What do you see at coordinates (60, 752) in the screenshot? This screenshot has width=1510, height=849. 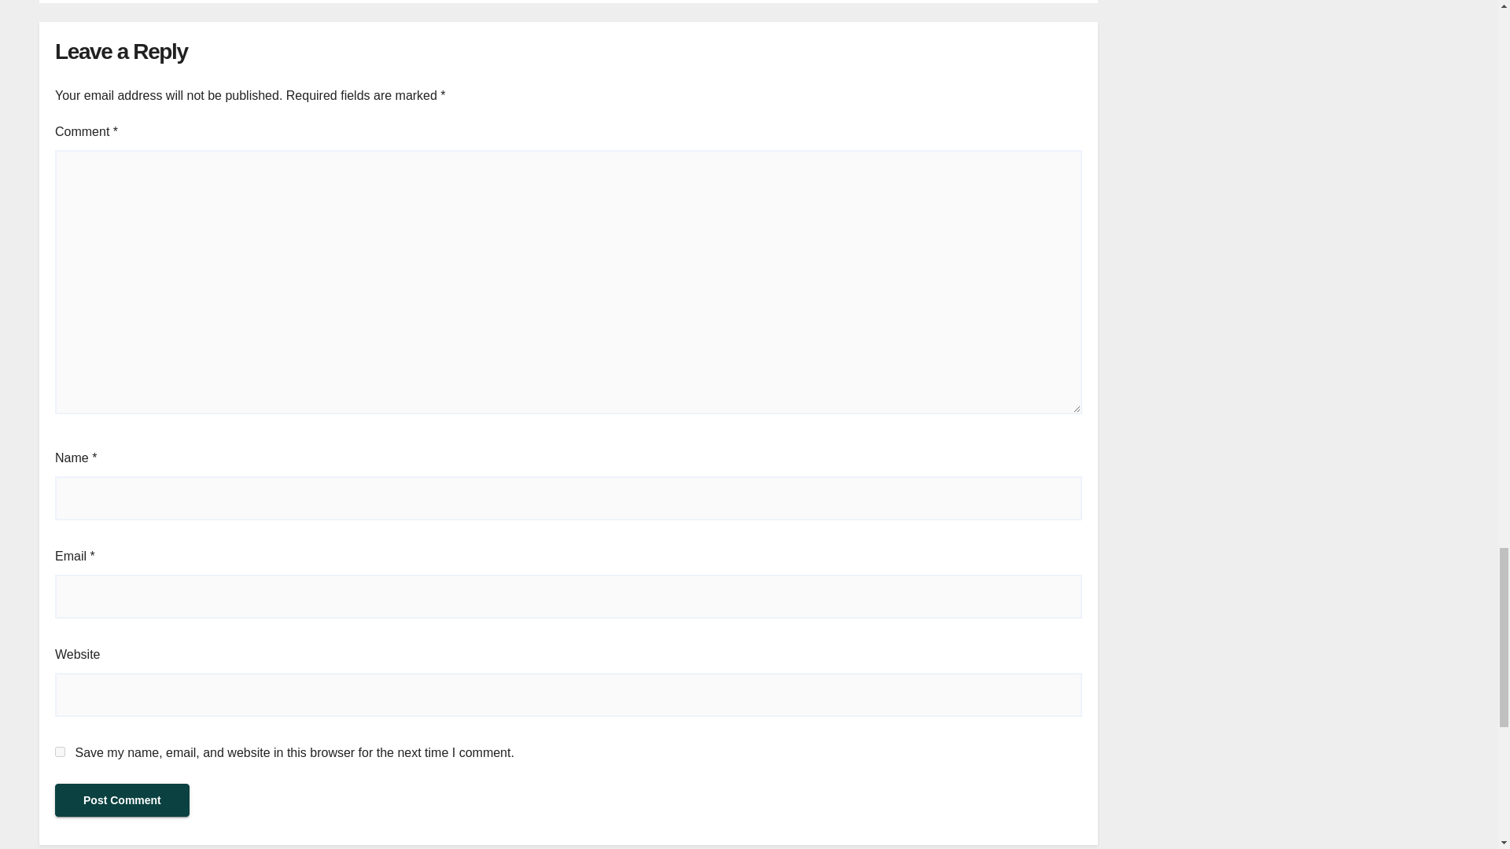 I see `yes` at bounding box center [60, 752].